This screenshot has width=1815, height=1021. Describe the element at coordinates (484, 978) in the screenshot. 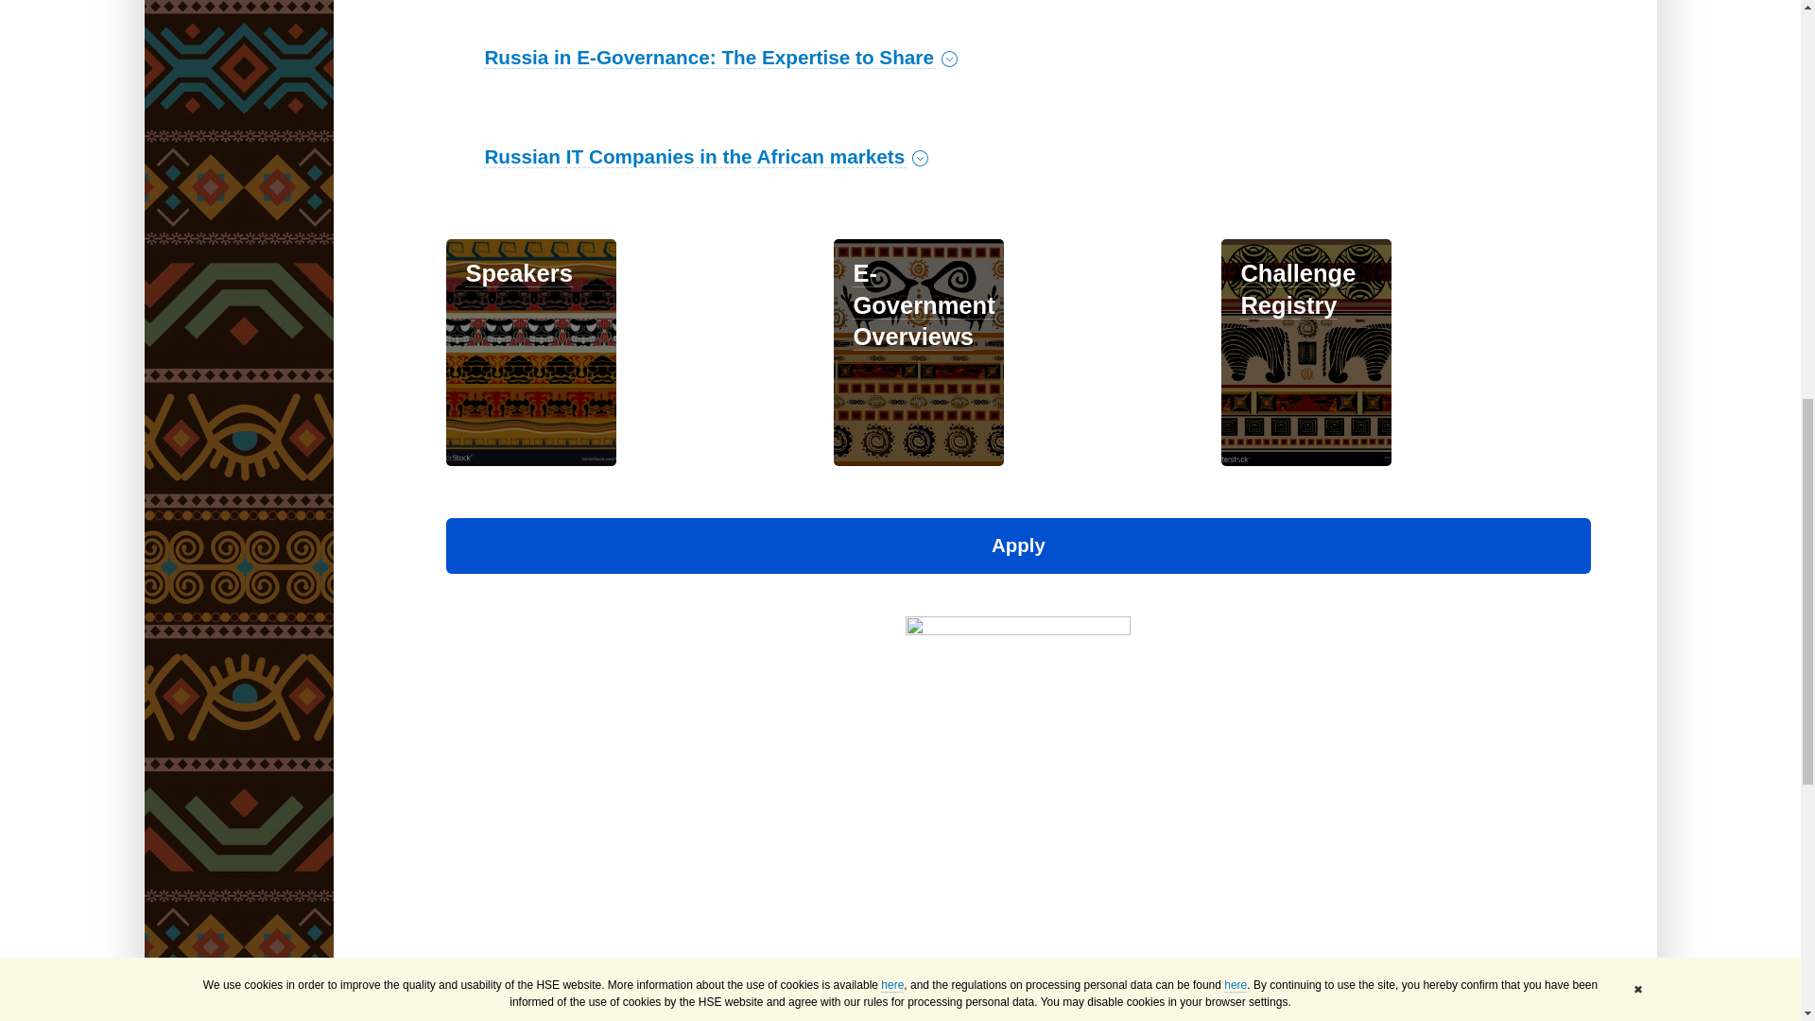

I see `Telegram` at that location.